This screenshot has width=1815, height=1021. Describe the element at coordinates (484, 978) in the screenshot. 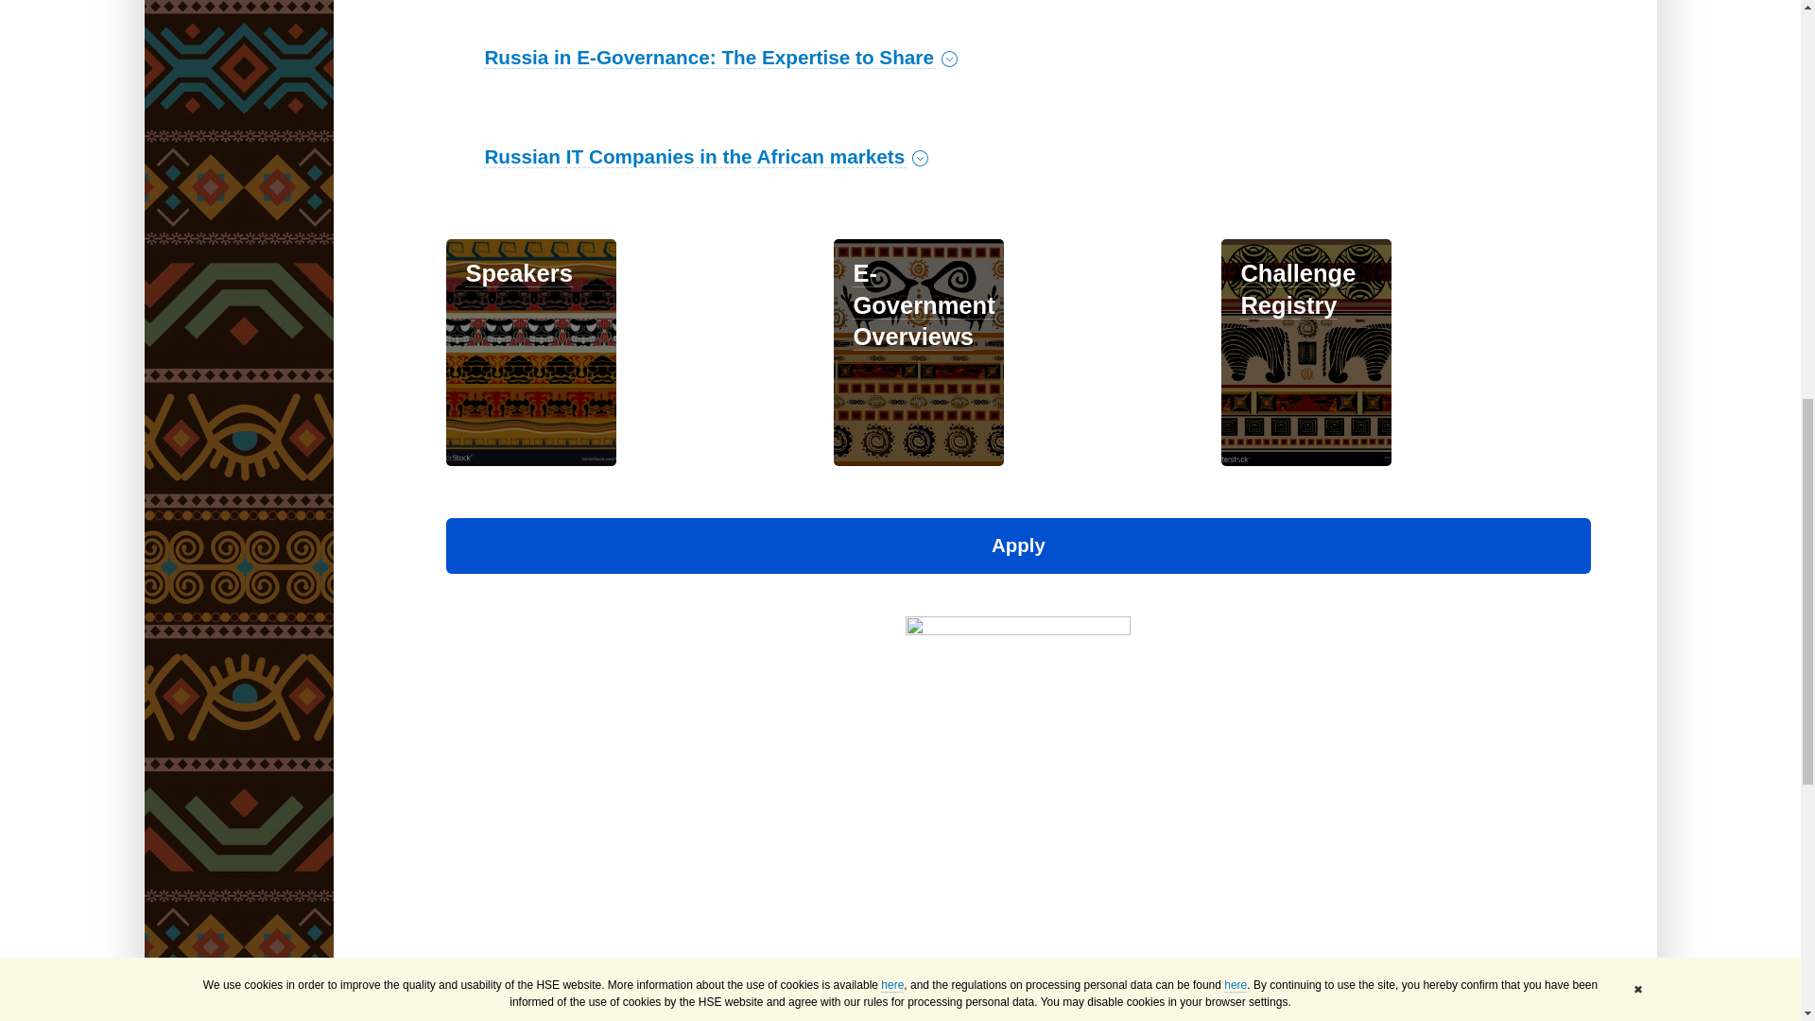

I see `Telegram` at that location.